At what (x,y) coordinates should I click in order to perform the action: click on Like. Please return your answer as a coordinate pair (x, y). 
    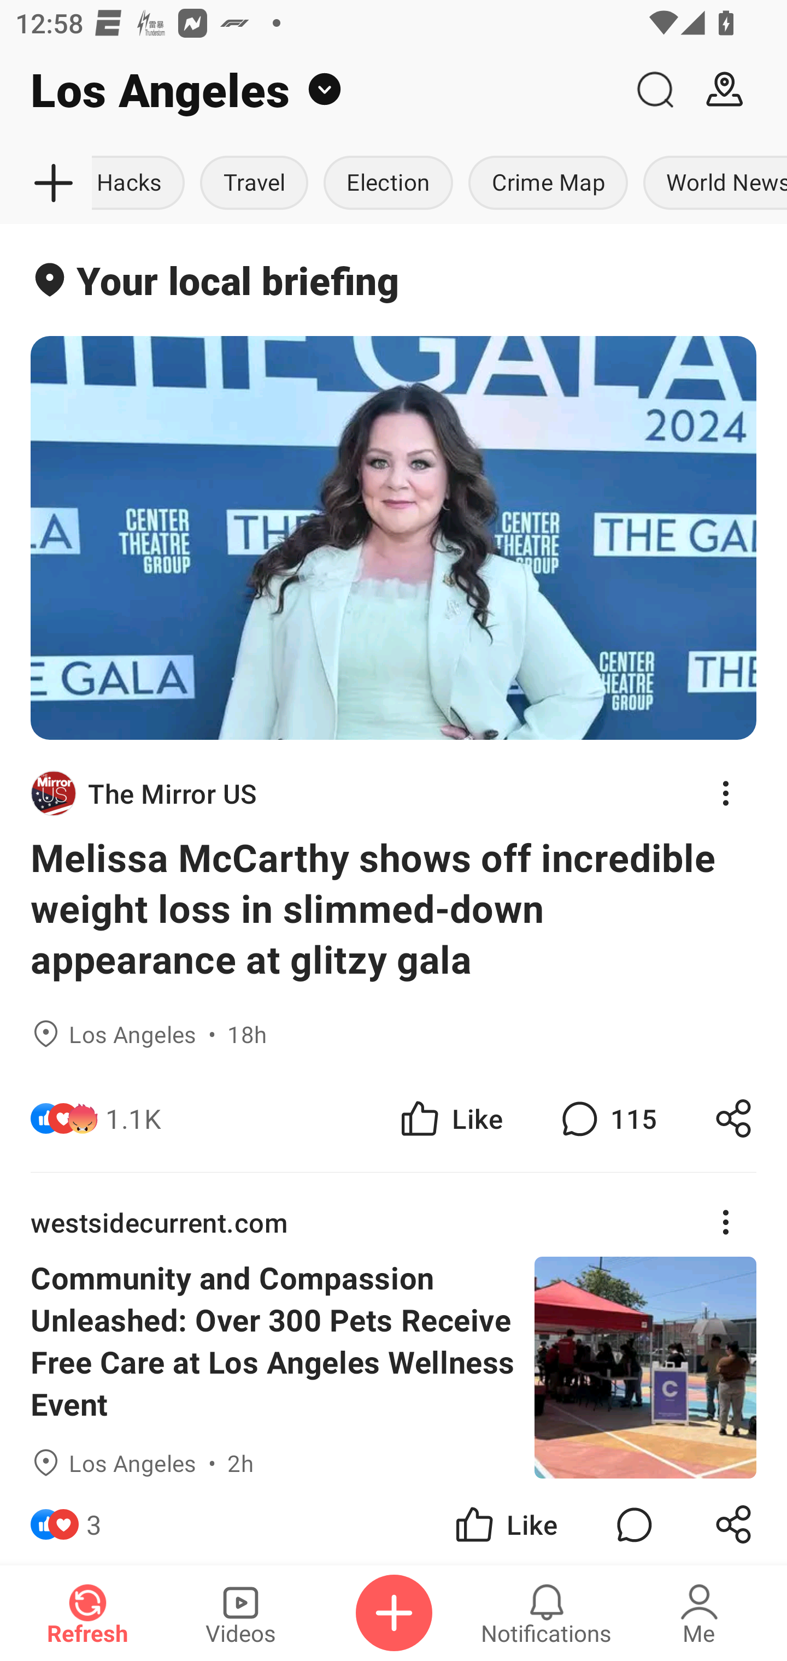
    Looking at the image, I should click on (450, 1118).